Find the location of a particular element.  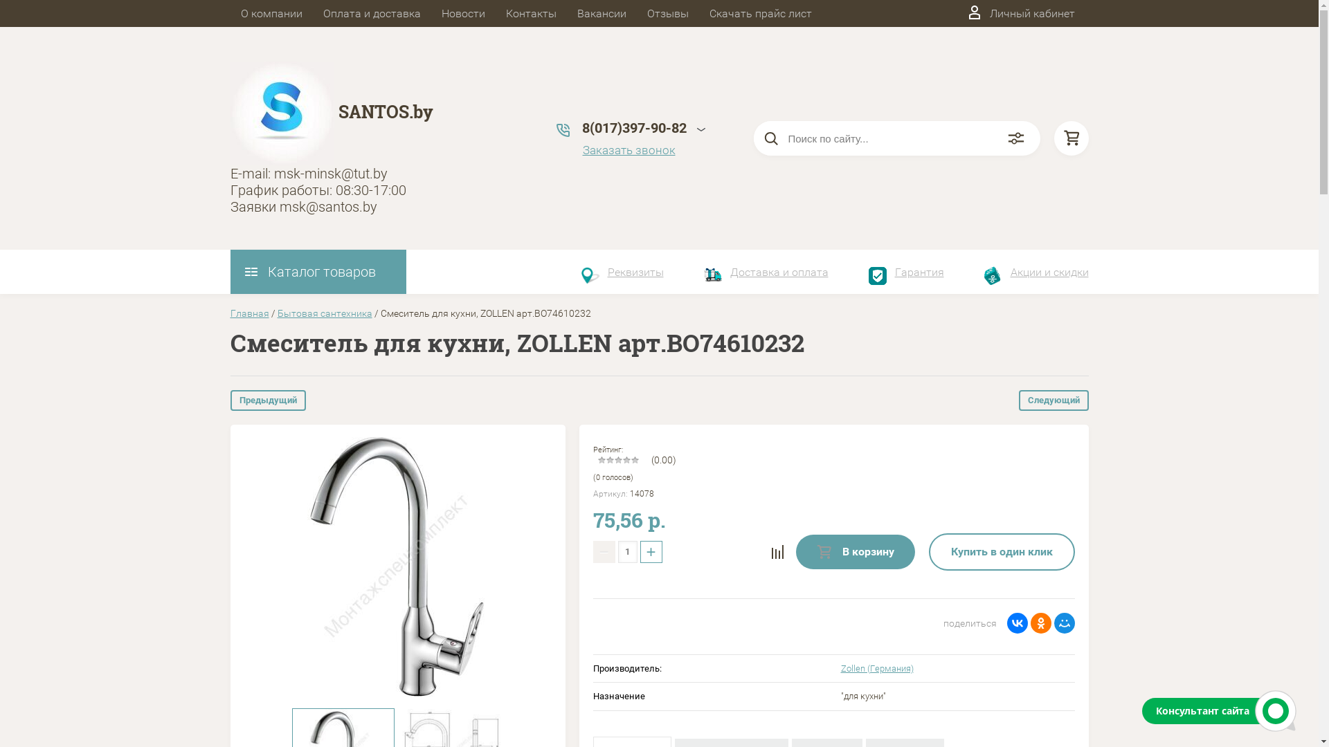

8(017)397-90-82 is located at coordinates (634, 128).